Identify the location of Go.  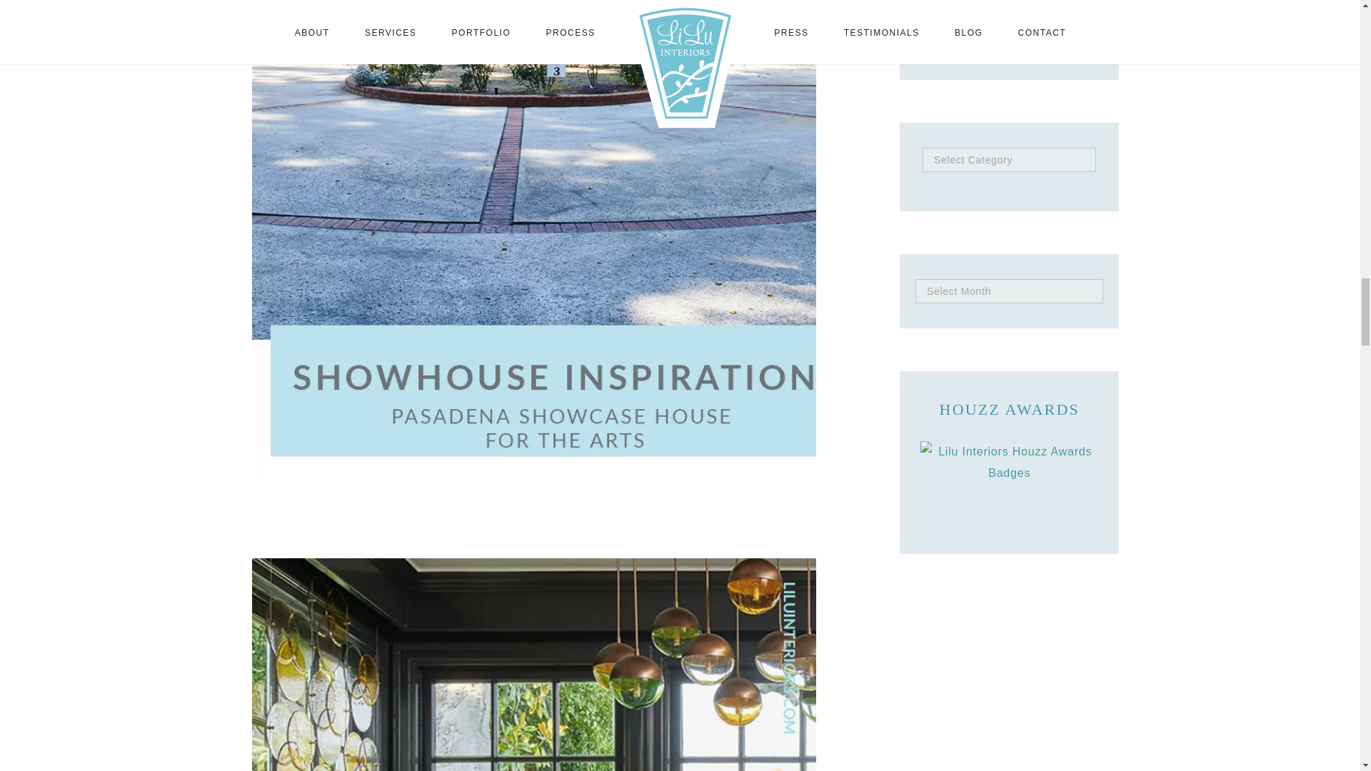
(1083, 29).